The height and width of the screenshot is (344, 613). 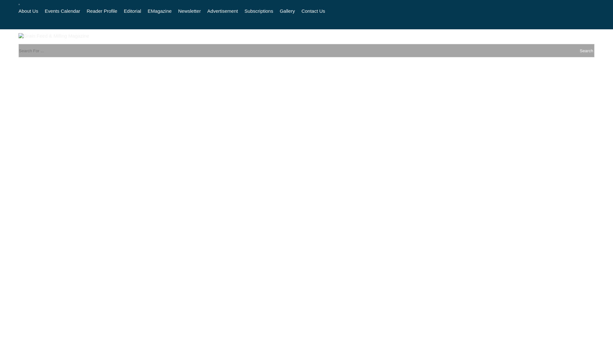 I want to click on Subscriptions, so click(x=259, y=11).